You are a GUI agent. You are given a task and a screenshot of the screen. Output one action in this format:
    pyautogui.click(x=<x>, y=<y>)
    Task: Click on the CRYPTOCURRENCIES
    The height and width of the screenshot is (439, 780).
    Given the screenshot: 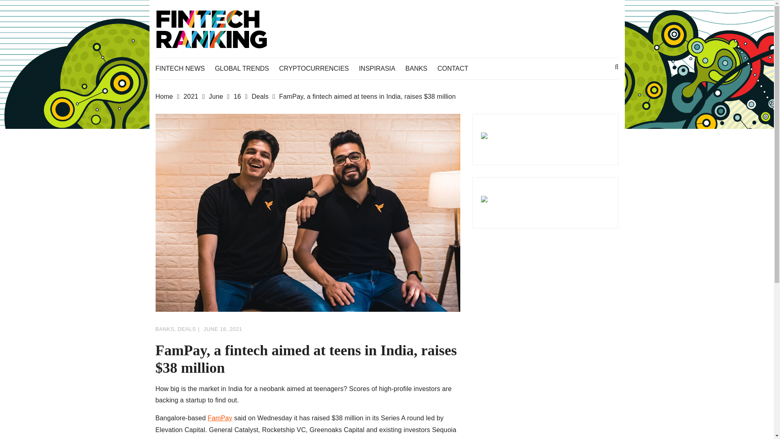 What is the action you would take?
    pyautogui.click(x=318, y=68)
    